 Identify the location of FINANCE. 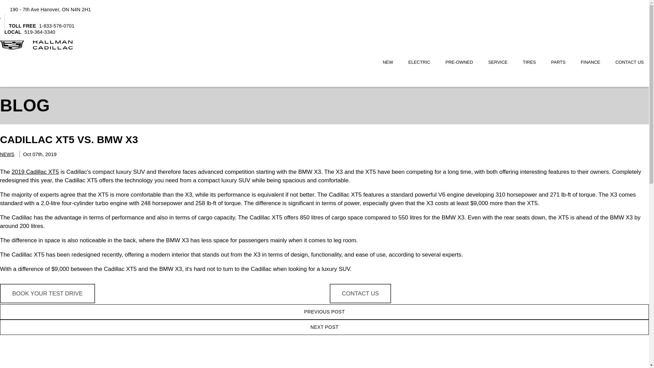
(45, 10).